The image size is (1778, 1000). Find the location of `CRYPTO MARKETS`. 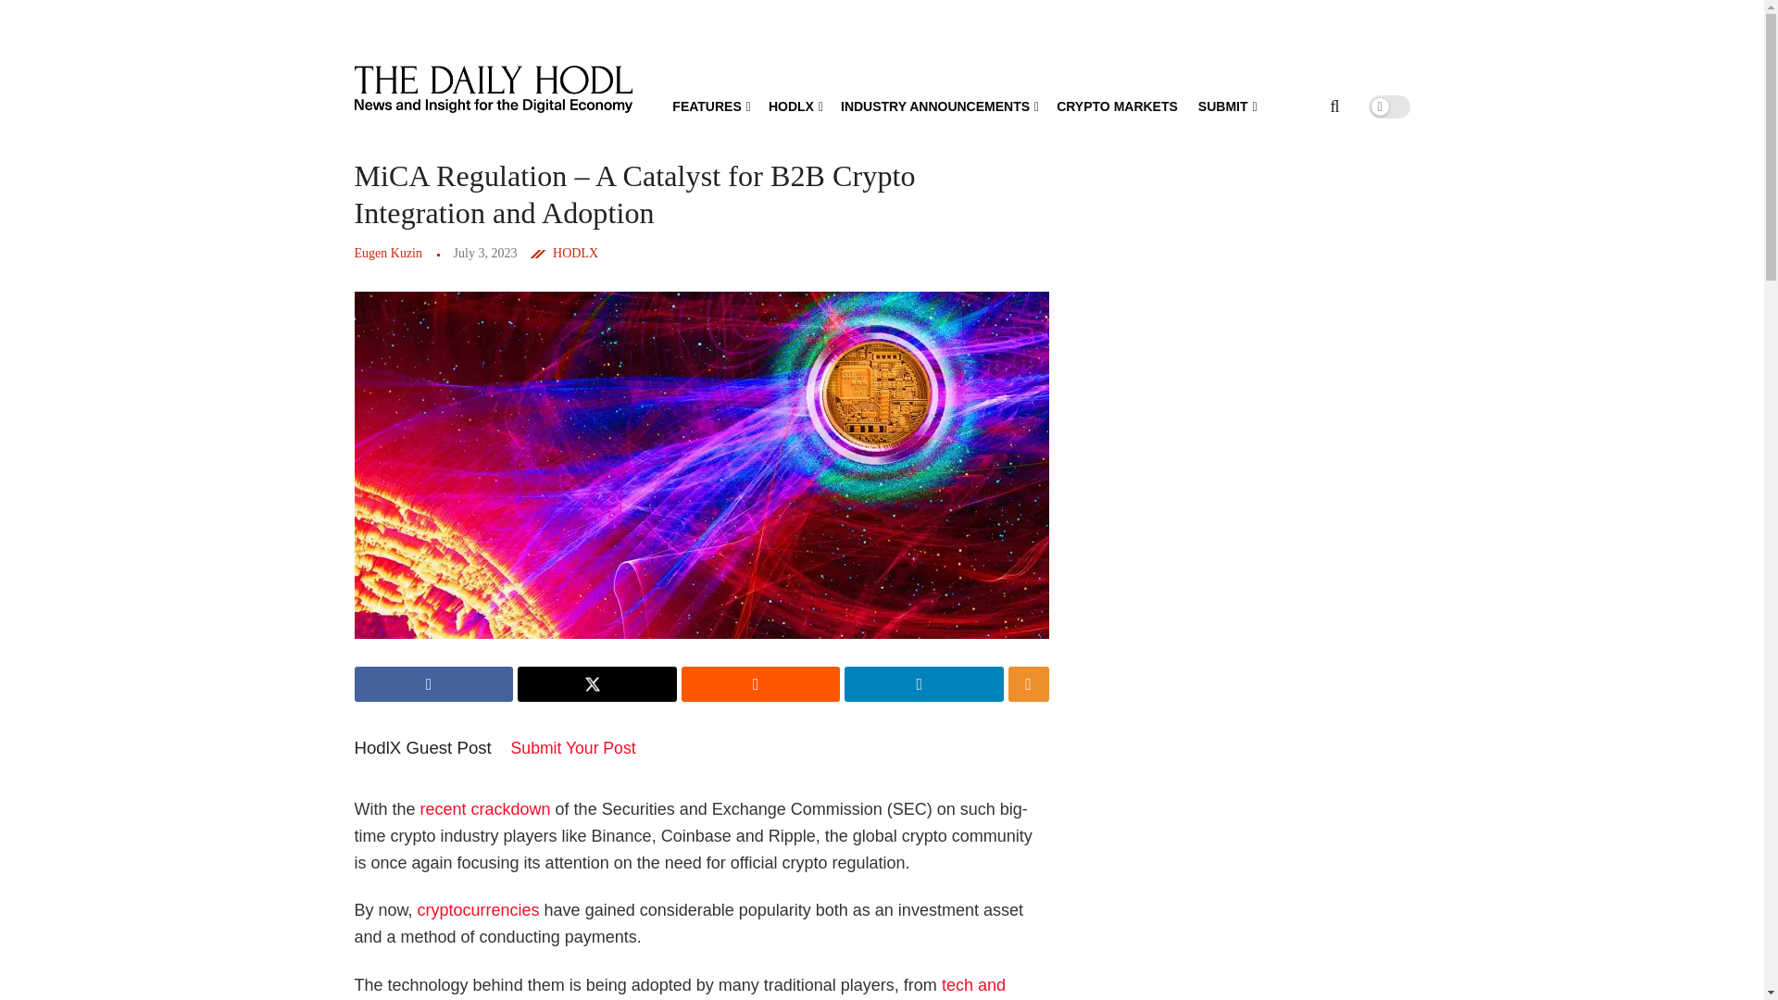

CRYPTO MARKETS is located at coordinates (1117, 106).